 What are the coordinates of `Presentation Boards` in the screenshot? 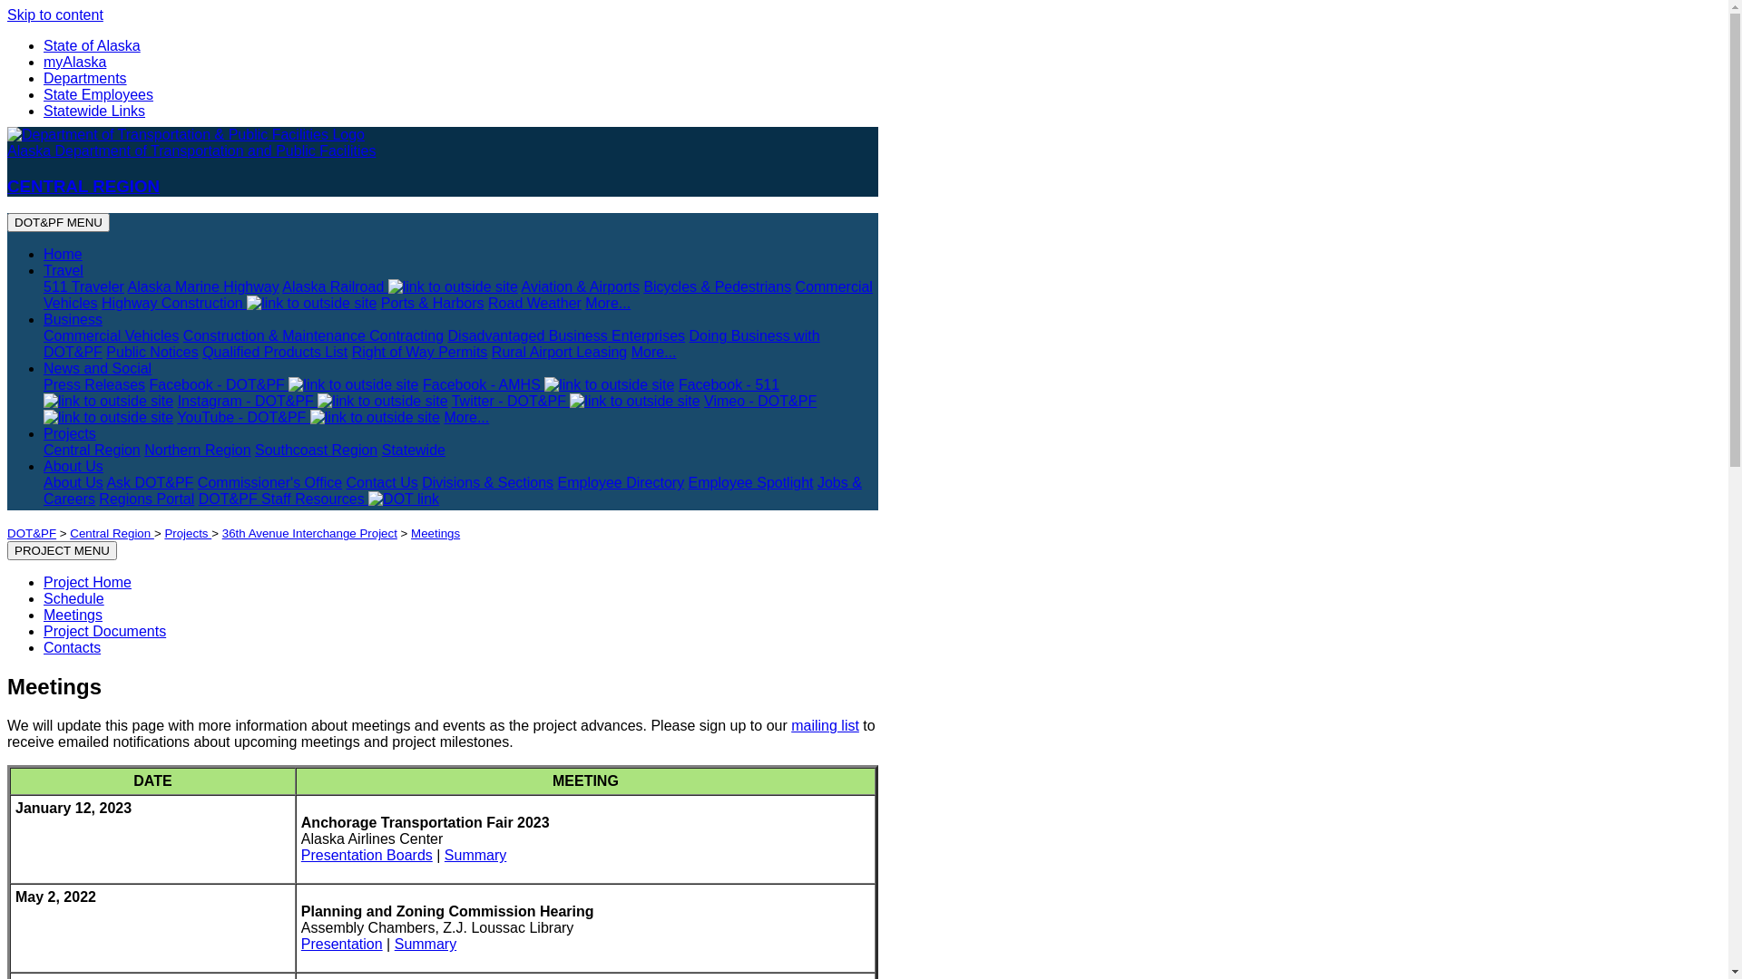 It's located at (367, 856).